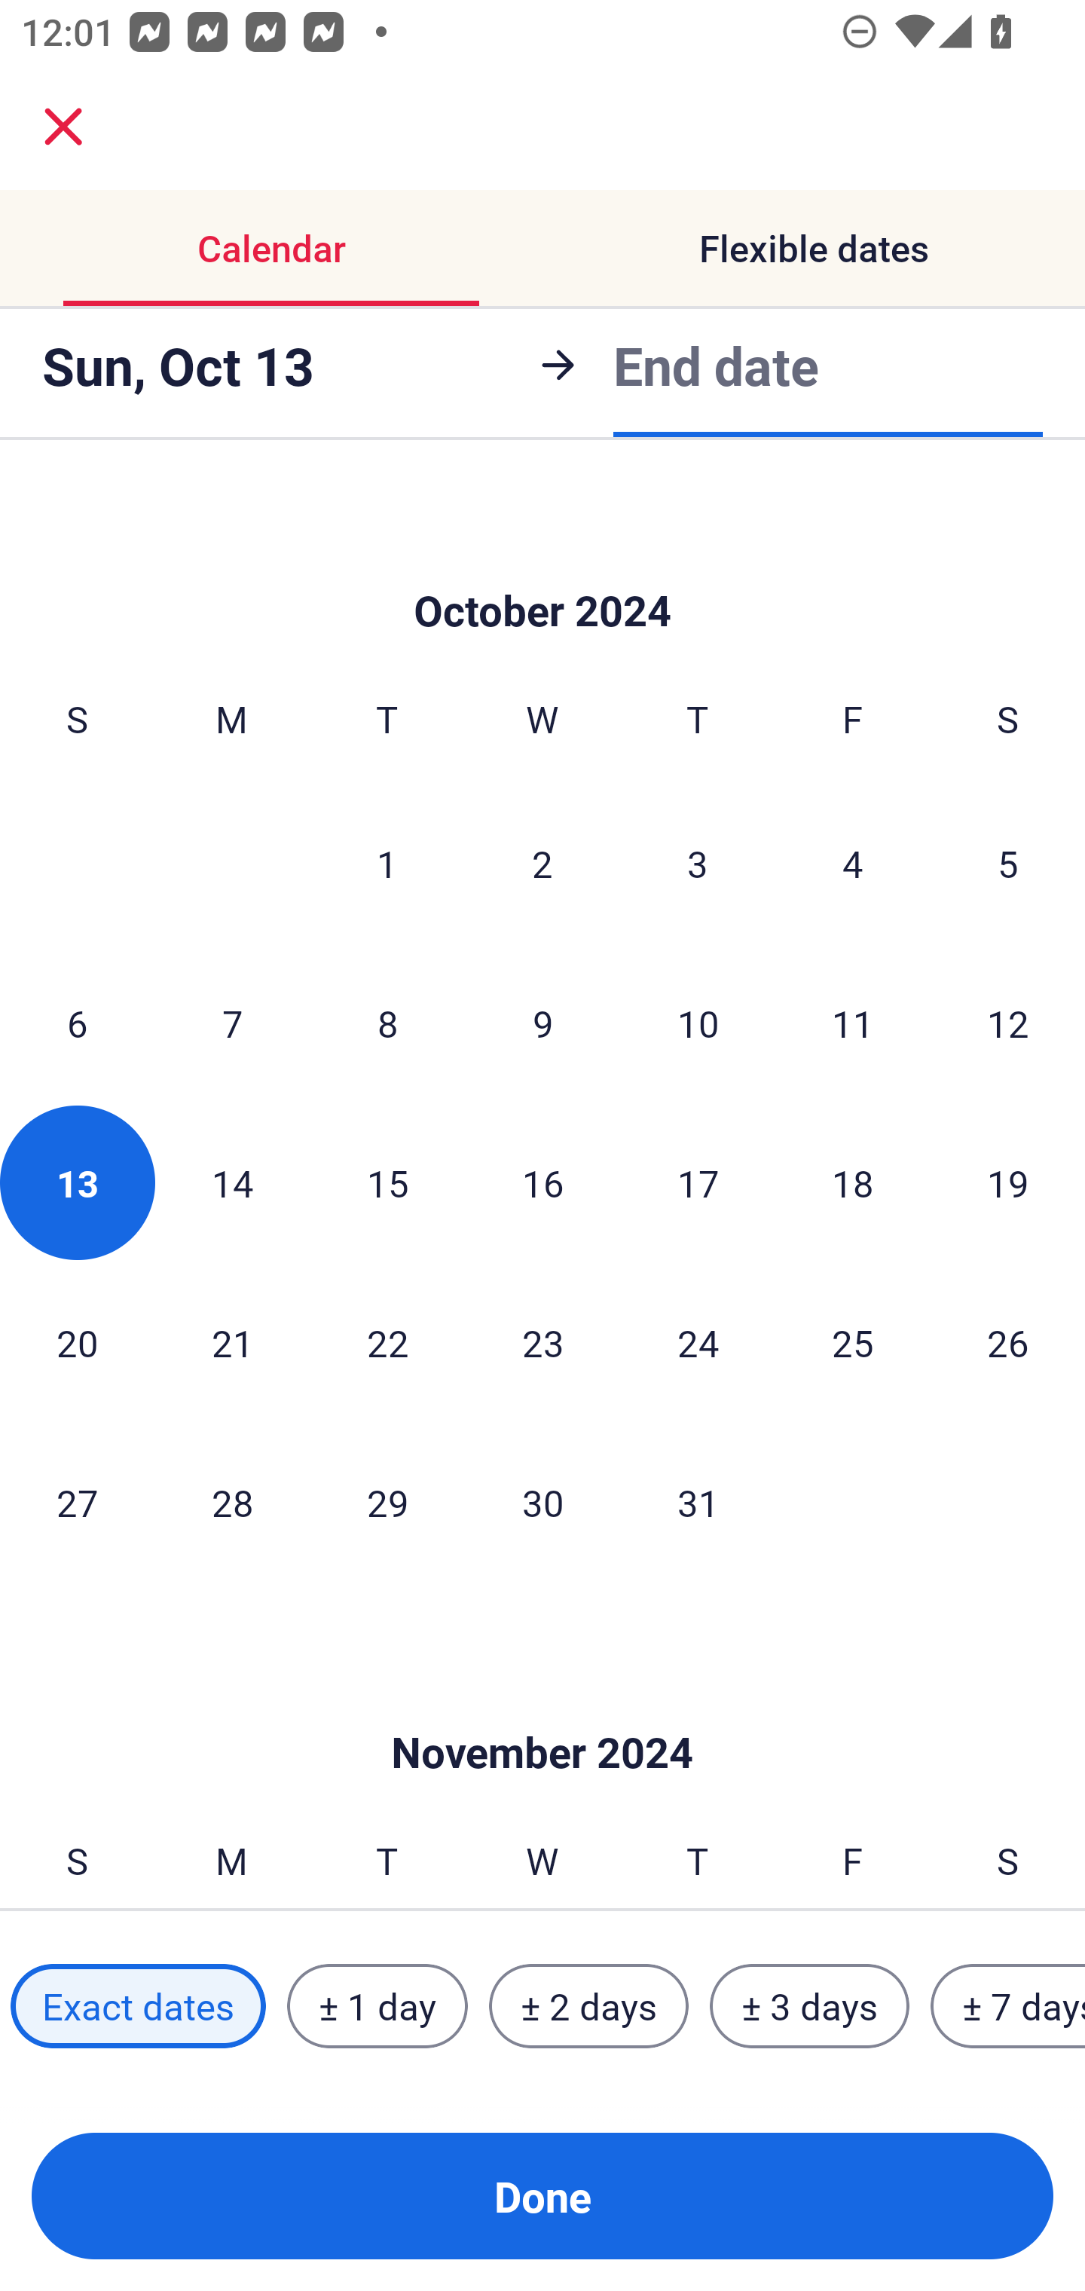  I want to click on 23 Wednesday, October 23, 2024, so click(542, 1342).